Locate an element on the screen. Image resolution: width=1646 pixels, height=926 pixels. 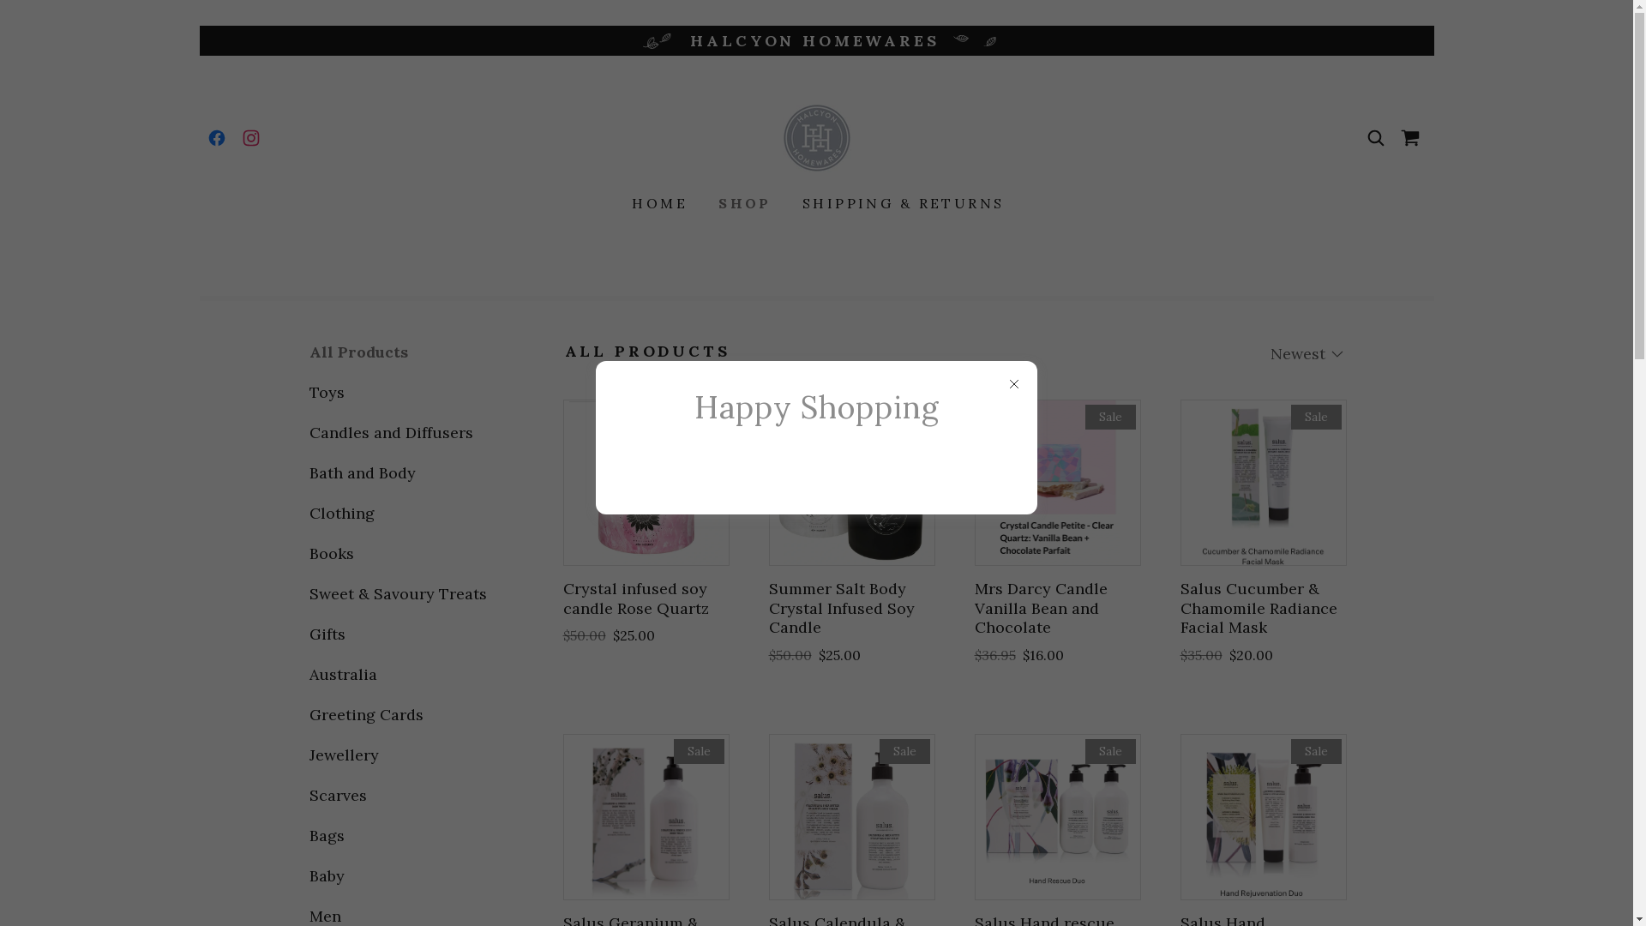
Bath and Body is located at coordinates (405, 473).